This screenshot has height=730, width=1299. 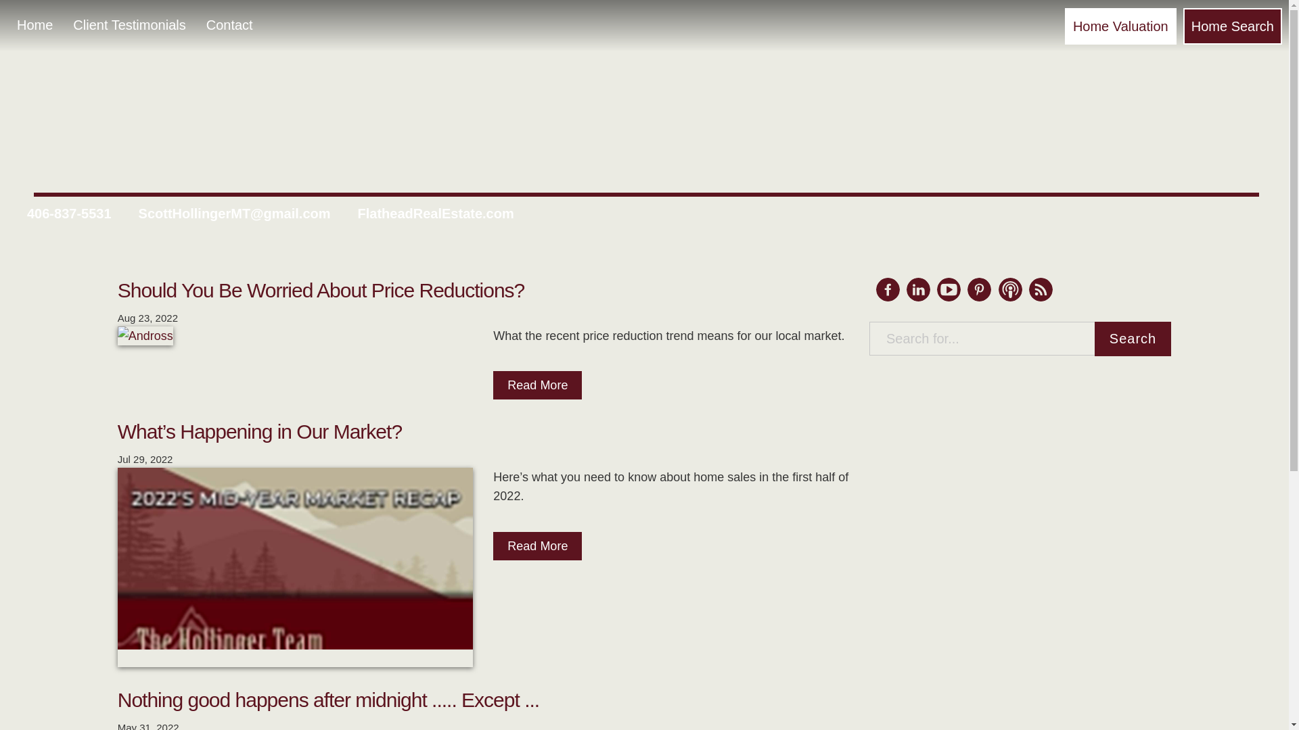 What do you see at coordinates (1041, 289) in the screenshot?
I see `rss` at bounding box center [1041, 289].